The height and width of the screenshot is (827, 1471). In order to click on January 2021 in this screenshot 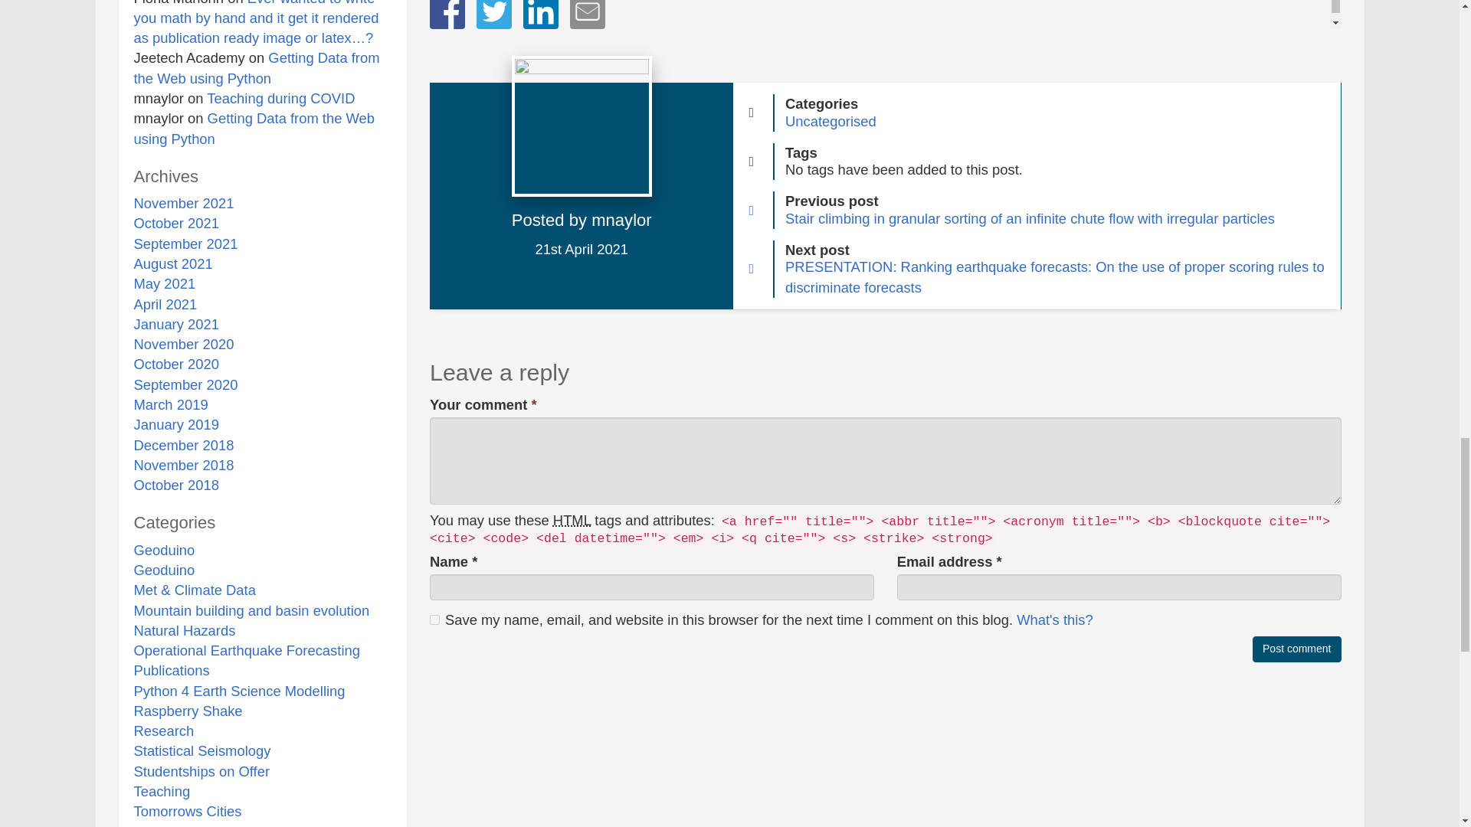, I will do `click(175, 324)`.